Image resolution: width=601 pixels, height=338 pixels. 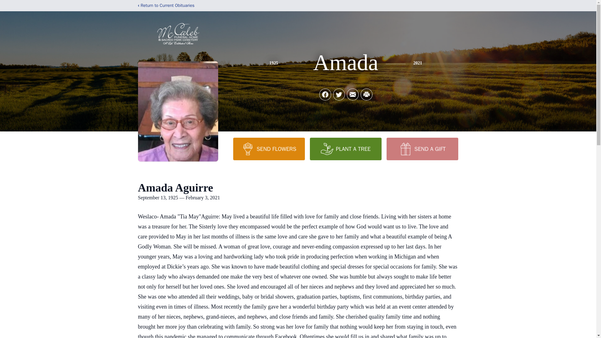 What do you see at coordinates (346, 149) in the screenshot?
I see `PLANT A TREE` at bounding box center [346, 149].